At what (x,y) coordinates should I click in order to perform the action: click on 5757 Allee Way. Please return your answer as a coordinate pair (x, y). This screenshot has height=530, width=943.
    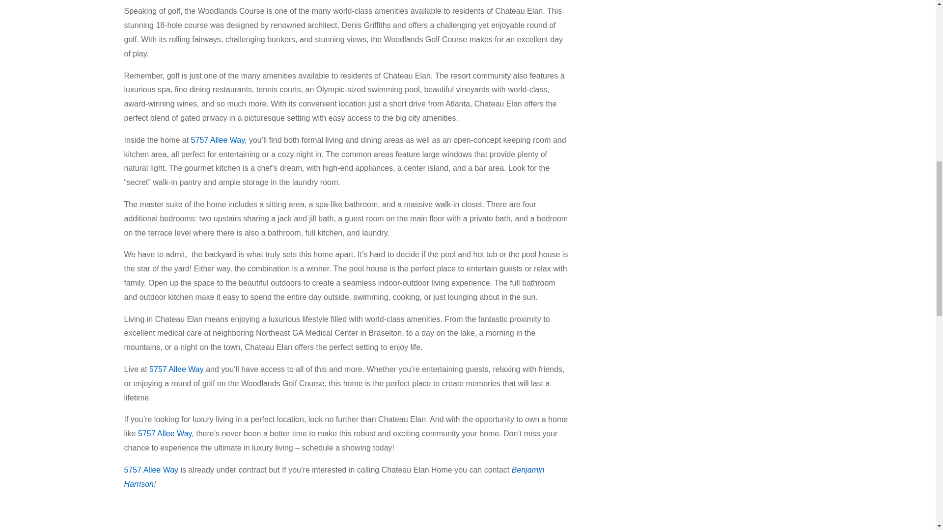
    Looking at the image, I should click on (164, 433).